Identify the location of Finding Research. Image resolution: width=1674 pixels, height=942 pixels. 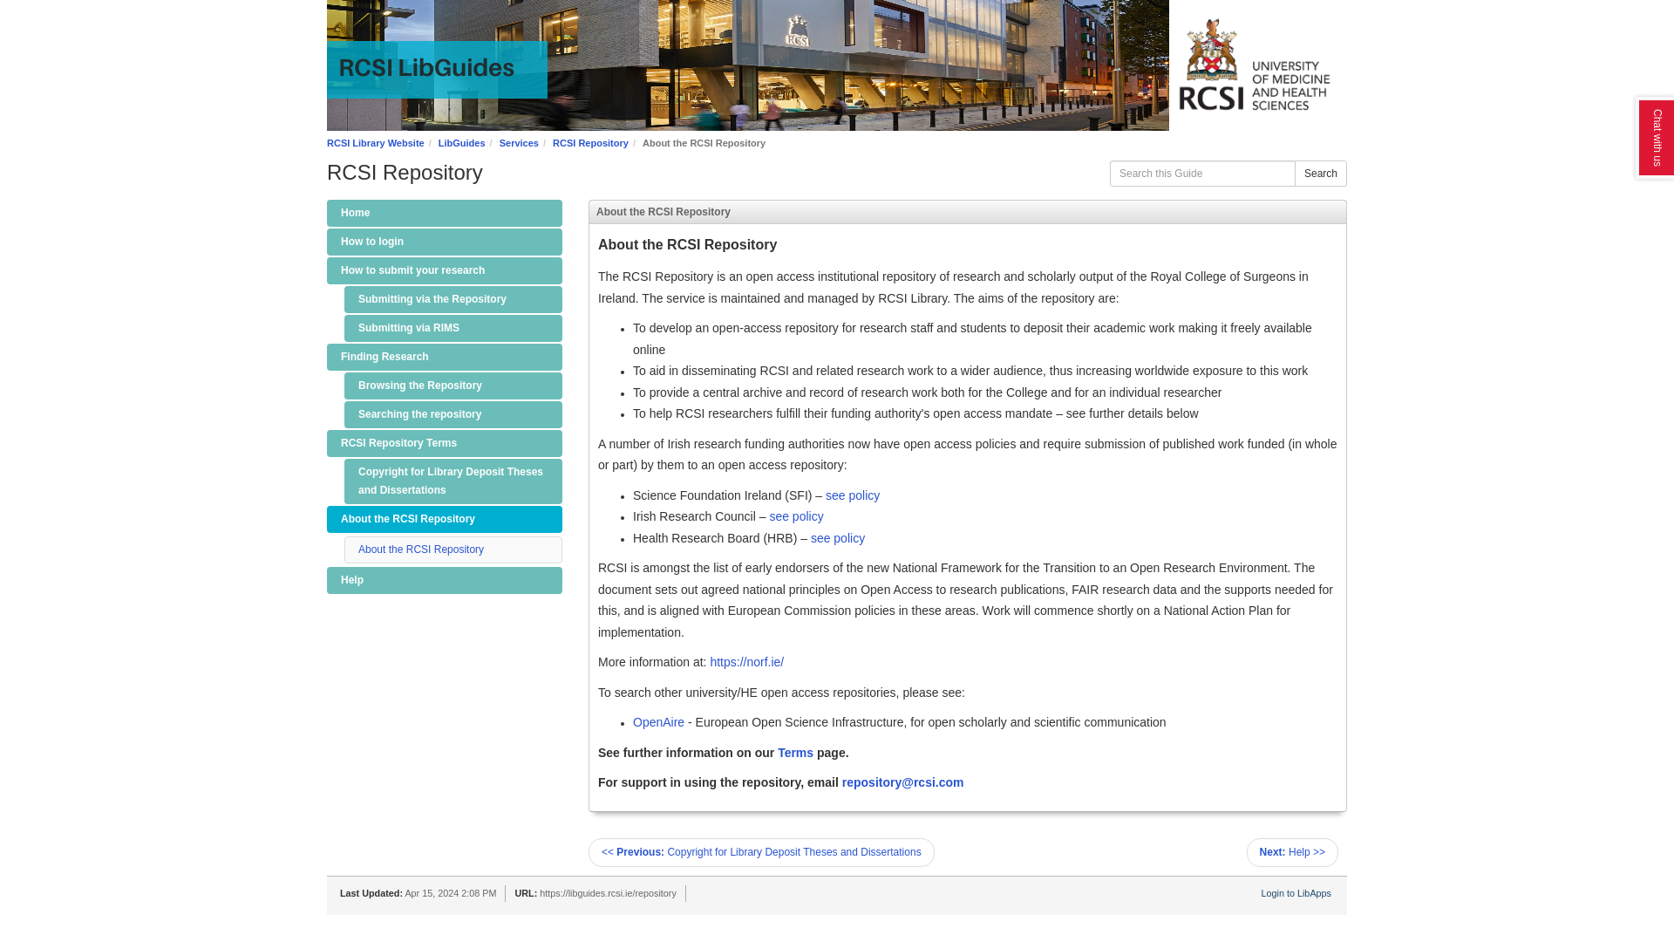
(445, 358).